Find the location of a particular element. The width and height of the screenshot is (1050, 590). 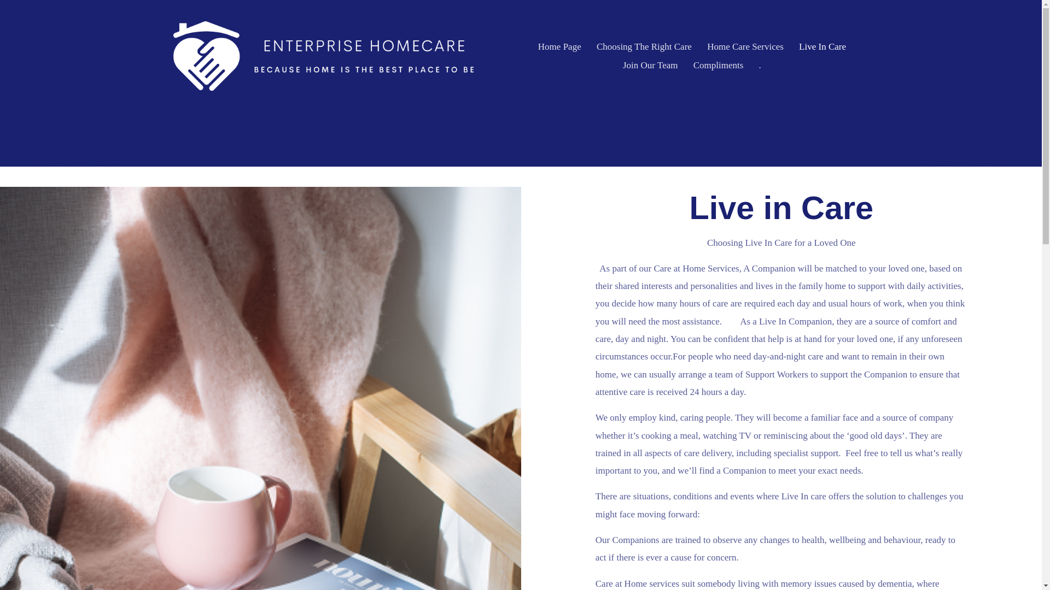

Join Our Team is located at coordinates (650, 65).